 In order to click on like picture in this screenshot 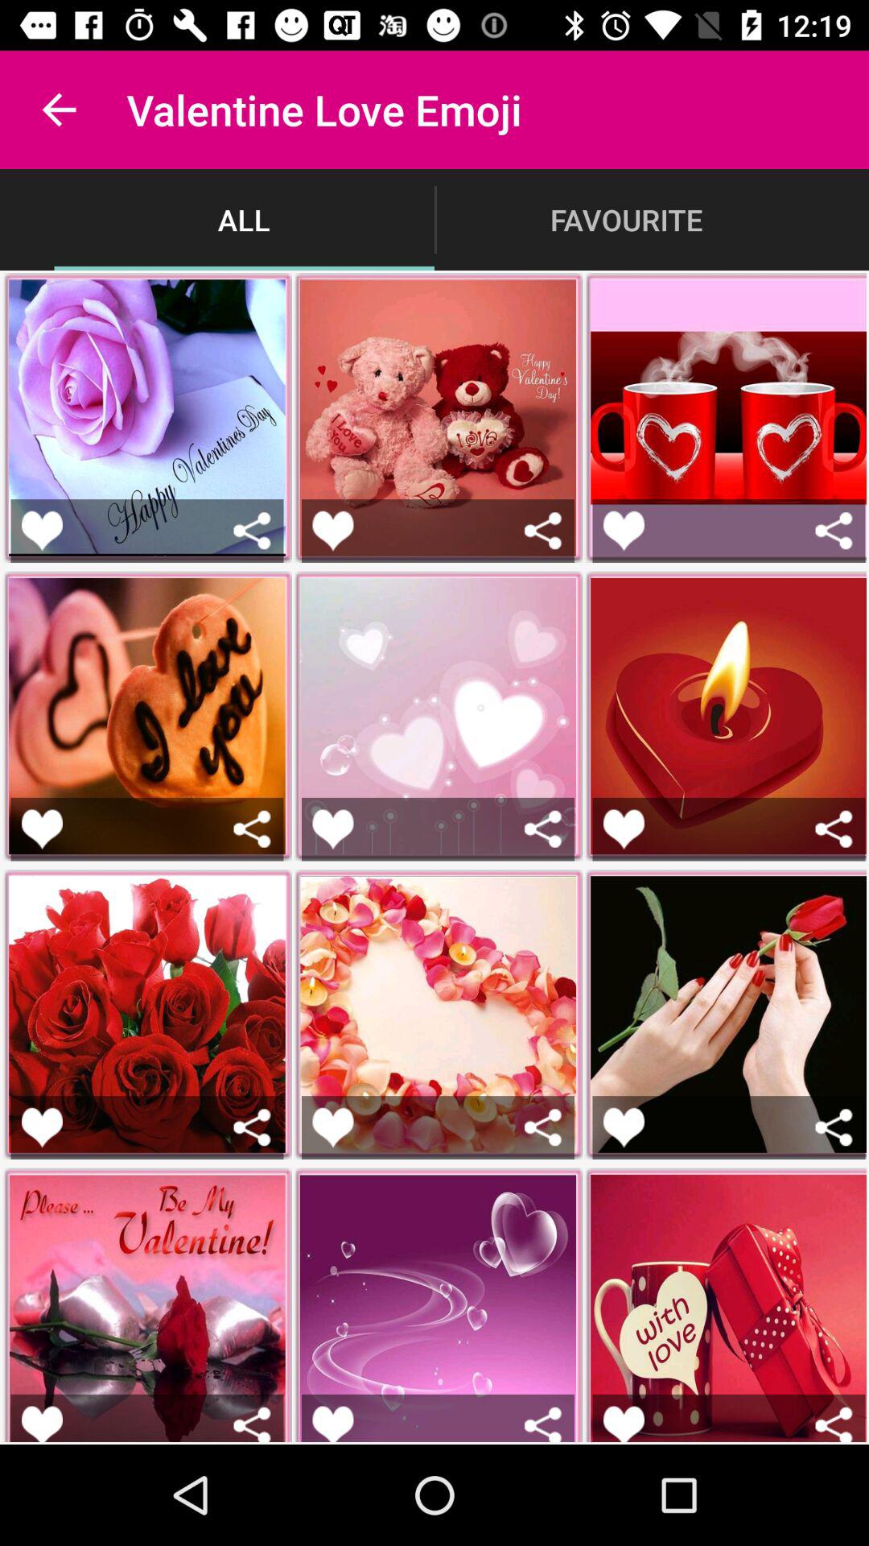, I will do `click(42, 1127)`.